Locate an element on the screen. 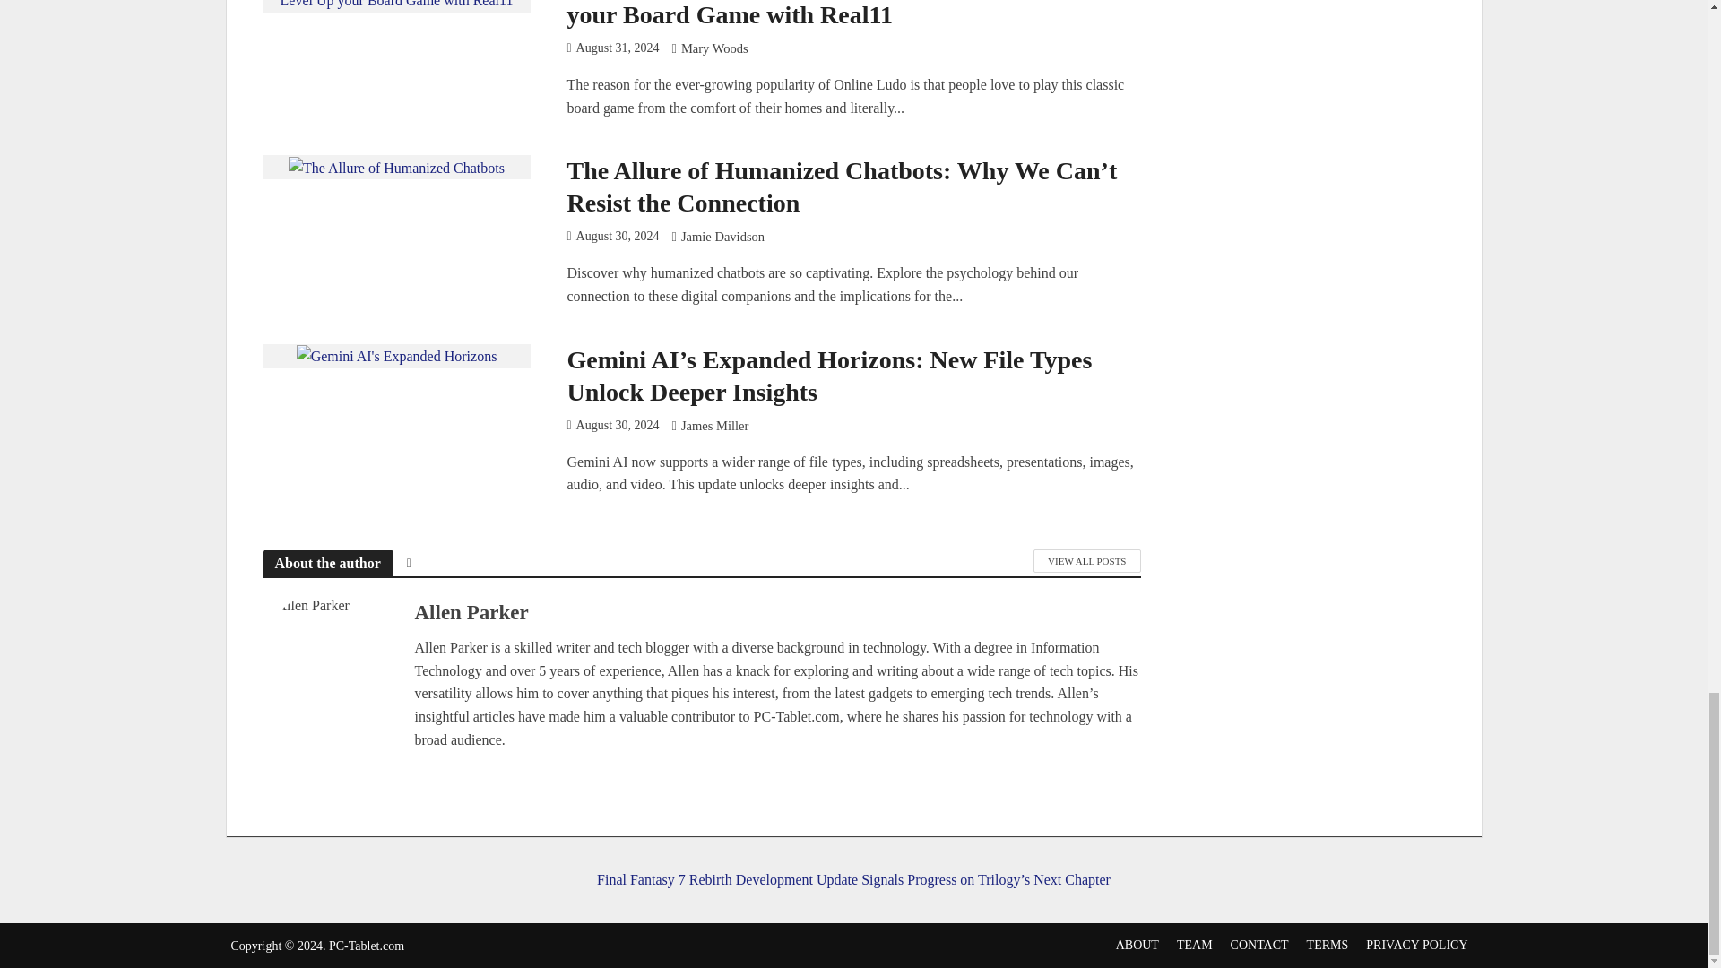  VIEW ALL POSTS is located at coordinates (1086, 561).